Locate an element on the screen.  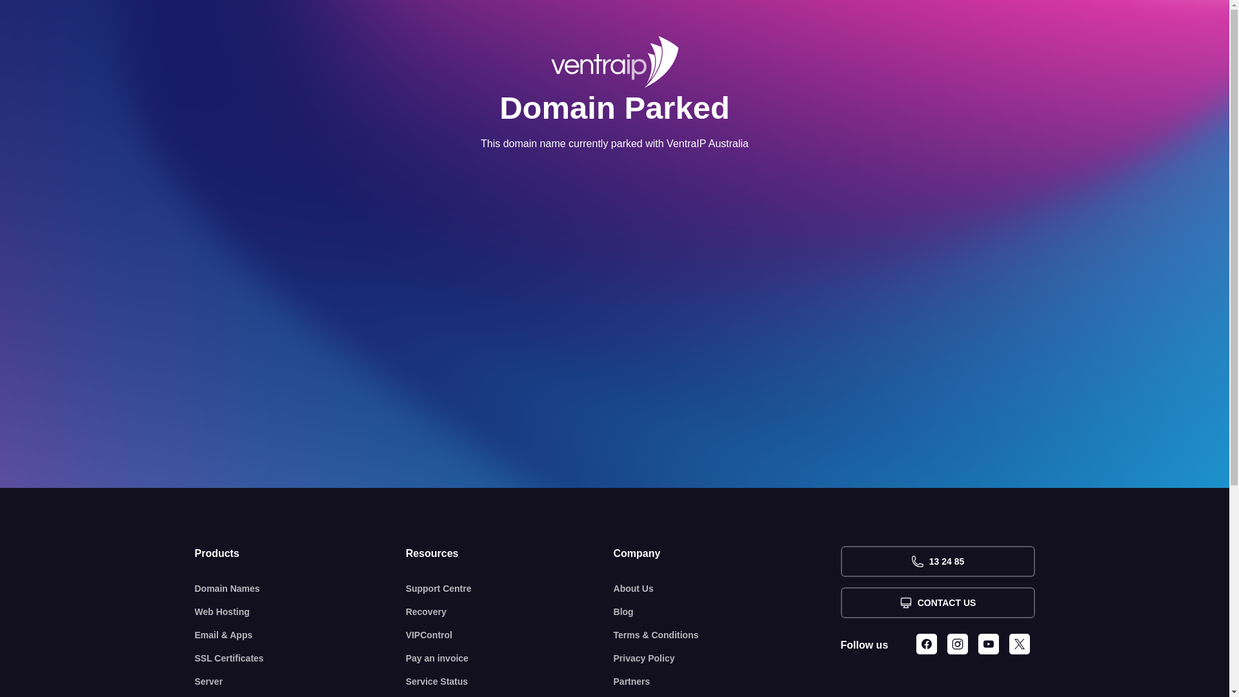
13 24 85 is located at coordinates (937, 561).